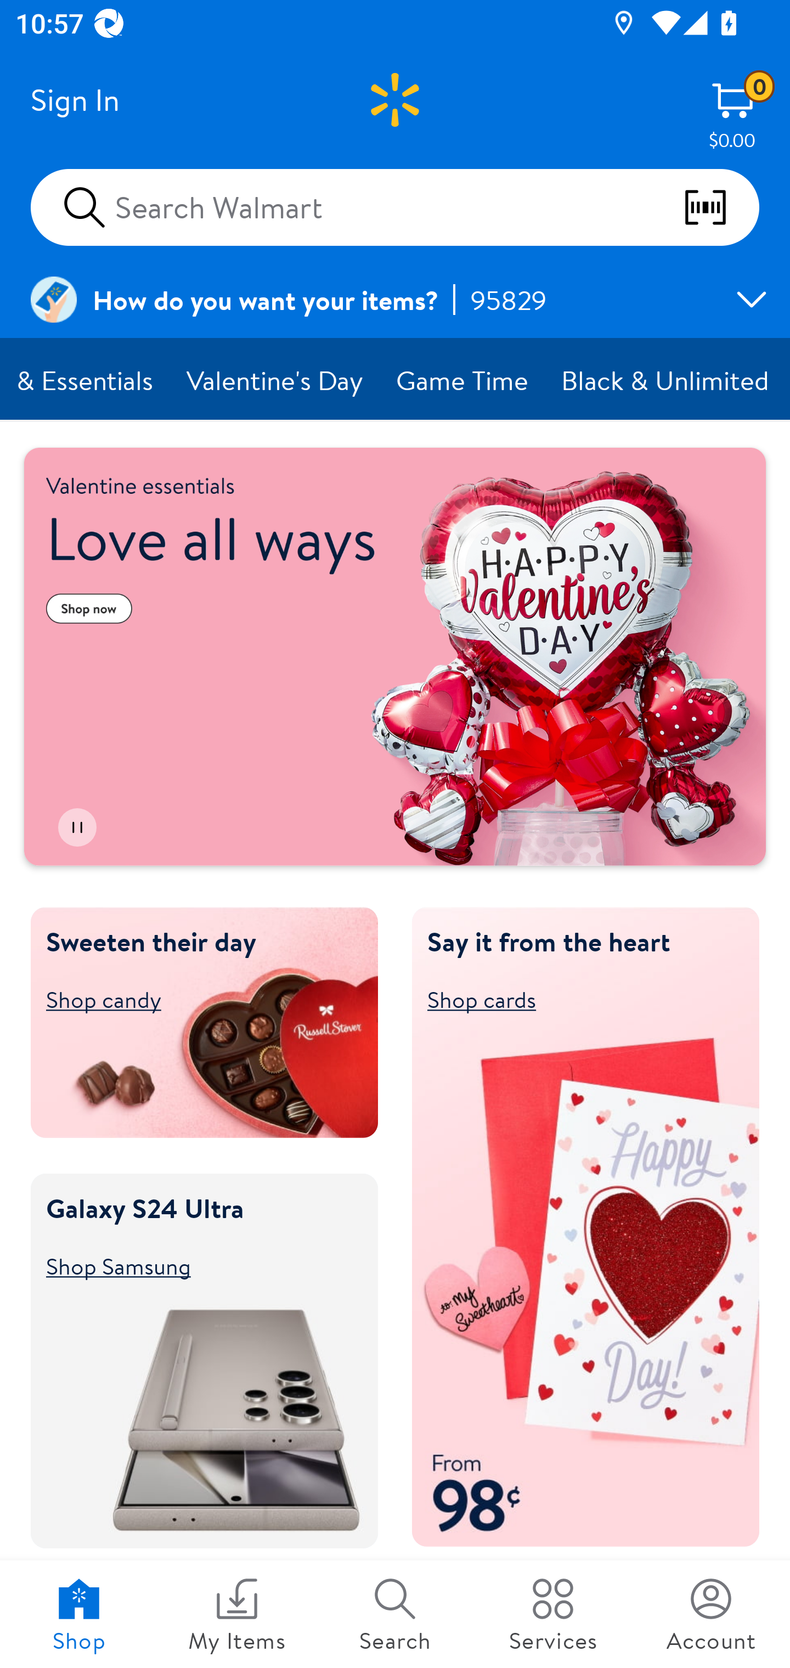 The height and width of the screenshot is (1668, 790). Describe the element at coordinates (237, 1614) in the screenshot. I see `My Items` at that location.